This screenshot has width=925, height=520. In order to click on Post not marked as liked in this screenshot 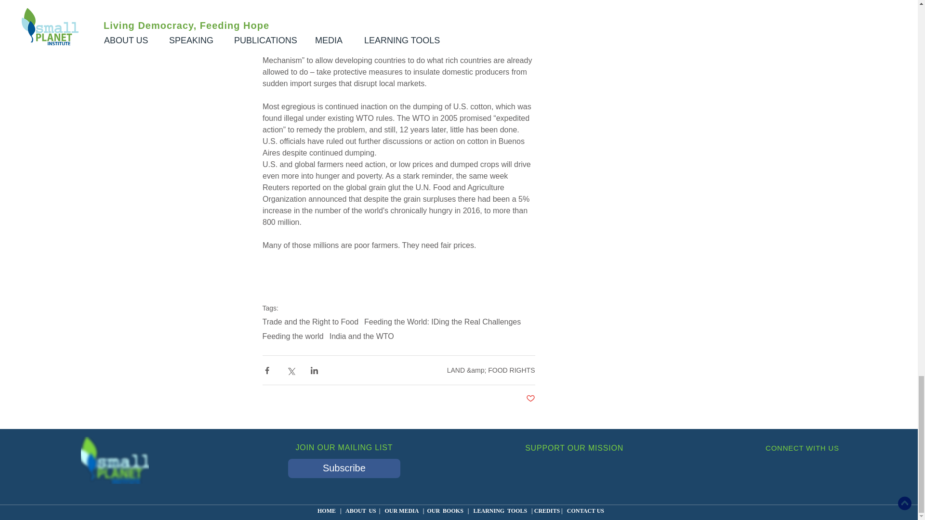, I will do `click(531, 399)`.